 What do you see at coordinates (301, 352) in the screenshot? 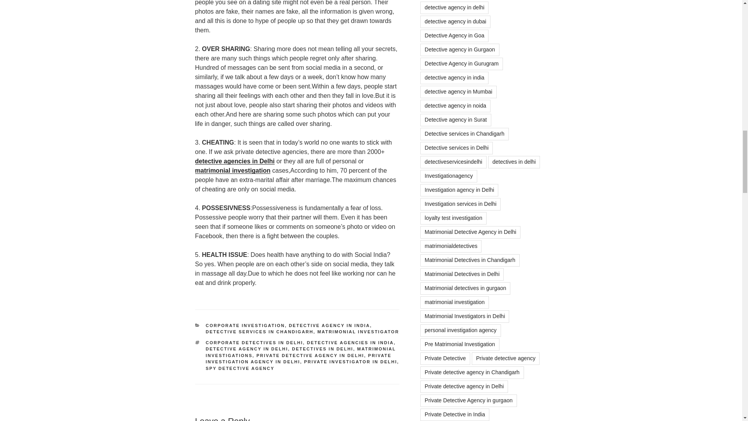
I see `MATRIMONIAL INVESTIGATIONS` at bounding box center [301, 352].